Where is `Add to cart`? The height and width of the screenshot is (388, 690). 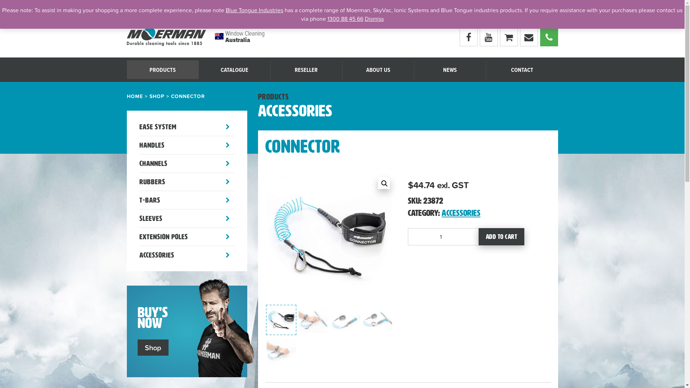 Add to cart is located at coordinates (502, 236).